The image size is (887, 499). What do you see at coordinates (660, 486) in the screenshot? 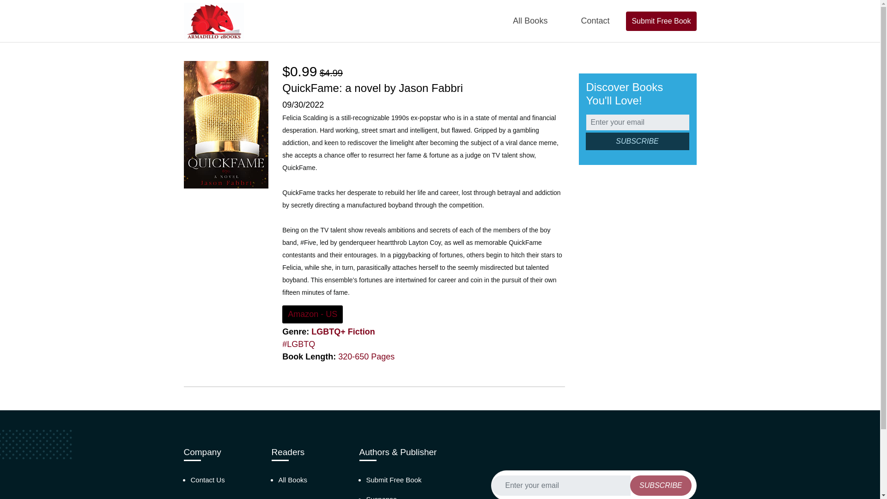
I see `Subscribe` at bounding box center [660, 486].